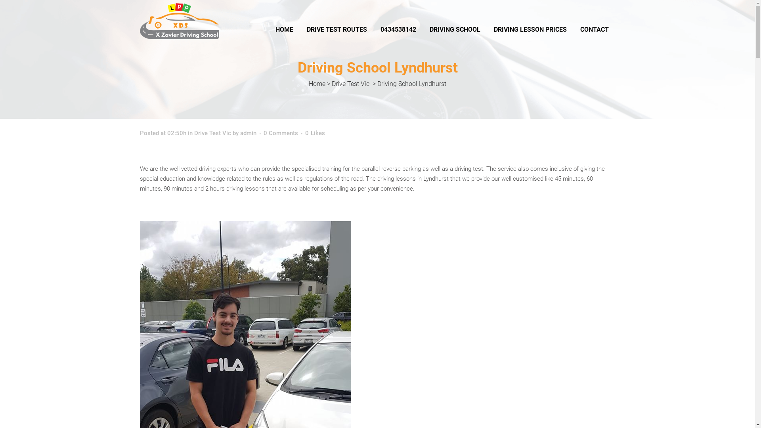 The width and height of the screenshot is (761, 428). Describe the element at coordinates (337, 30) in the screenshot. I see `DRIVE TEST ROUTES` at that location.